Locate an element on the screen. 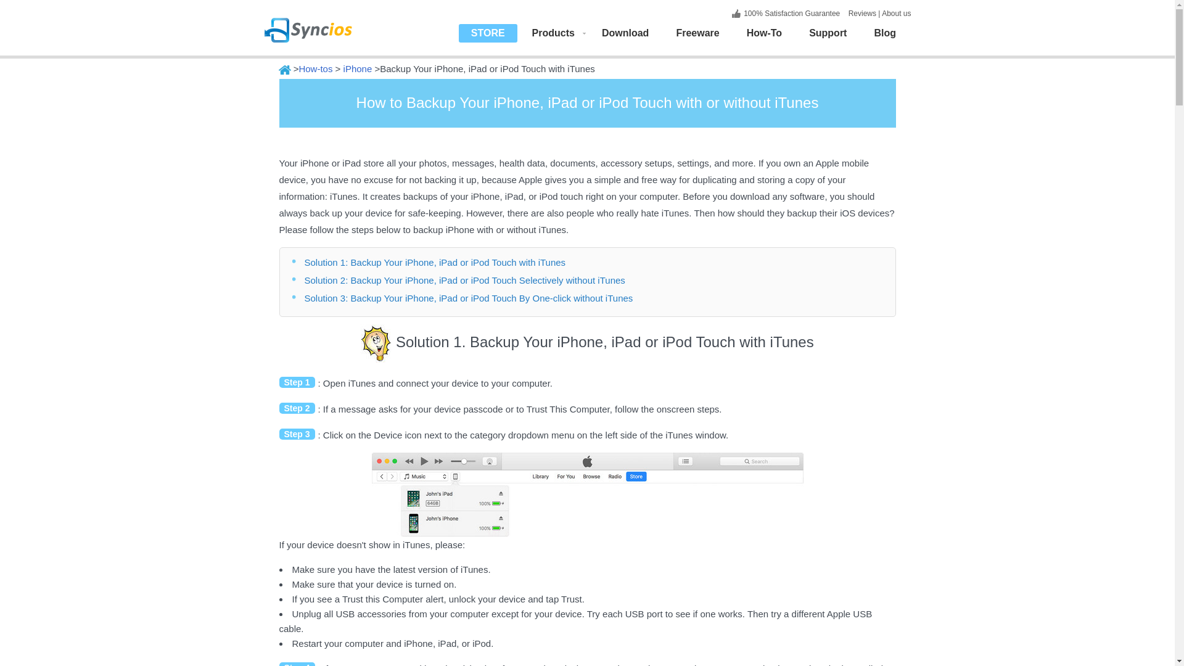 Image resolution: width=1184 pixels, height=666 pixels. Syncios is located at coordinates (323, 22).